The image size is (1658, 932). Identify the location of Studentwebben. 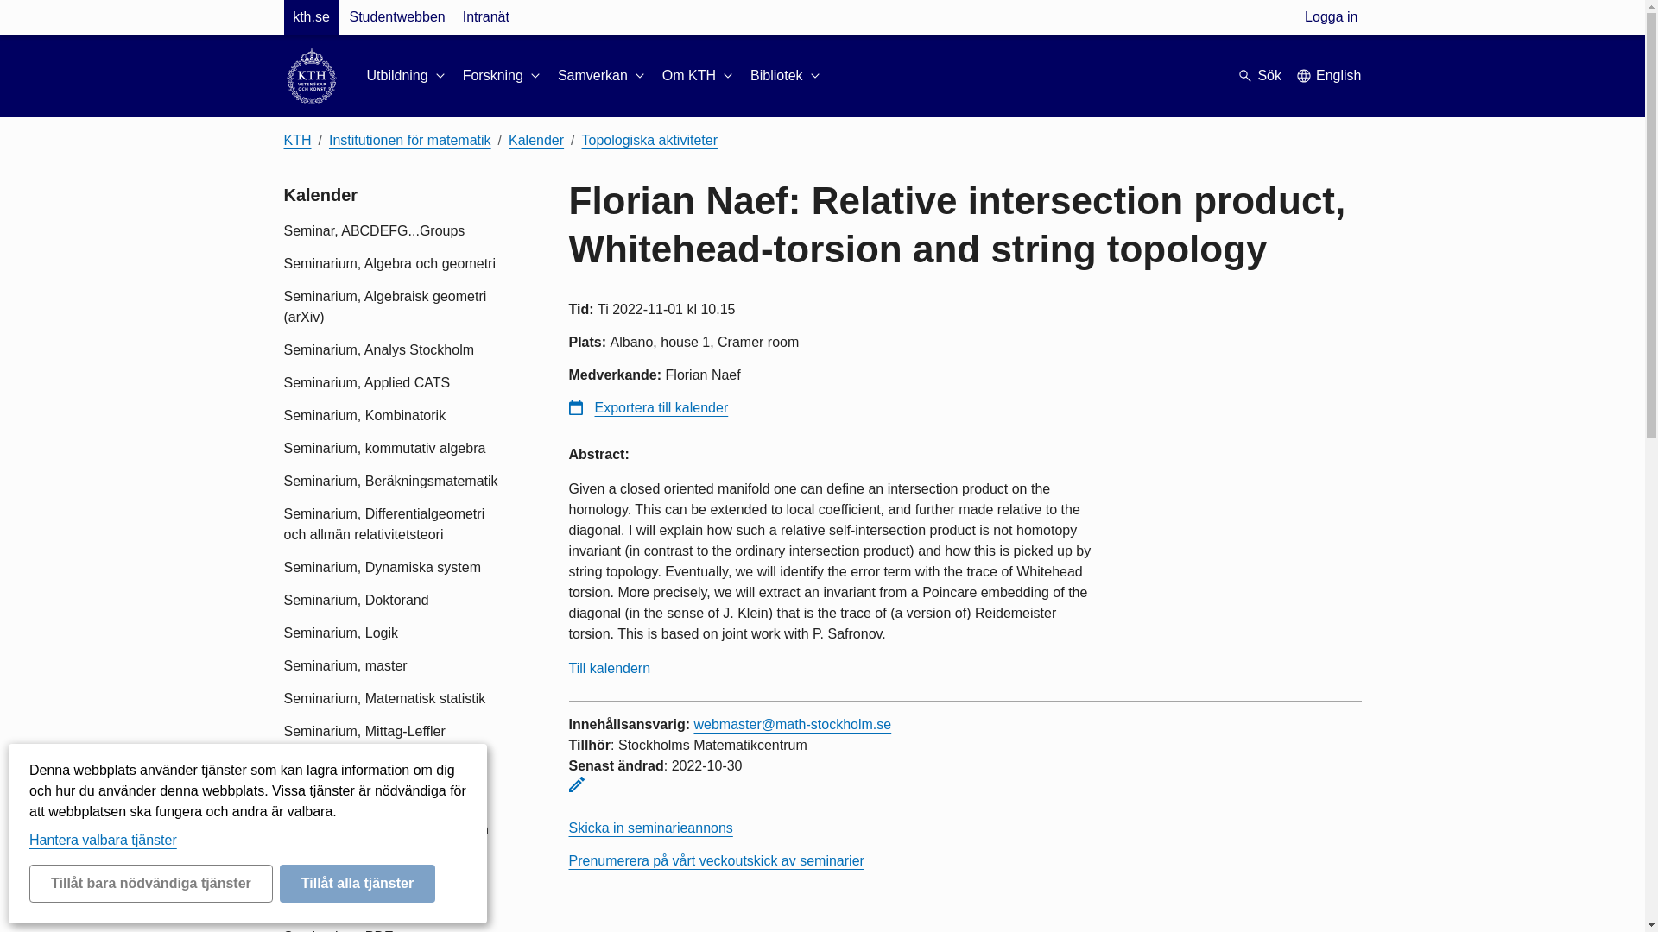
(396, 17).